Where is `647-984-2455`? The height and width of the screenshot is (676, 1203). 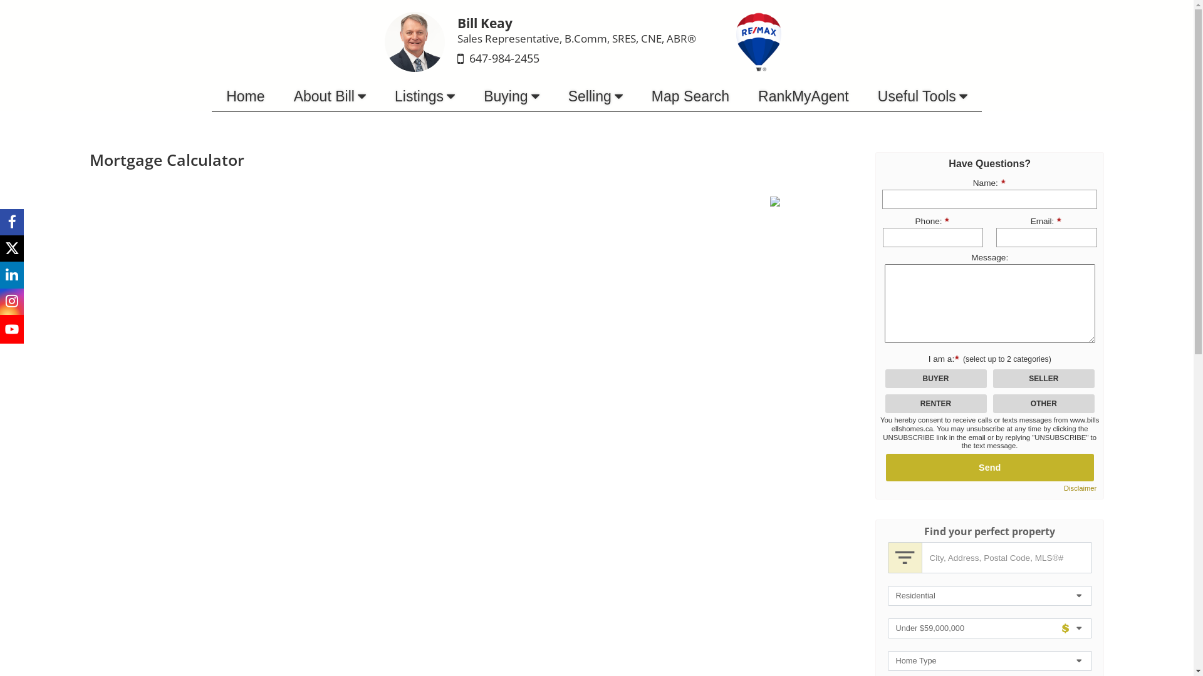
647-984-2455 is located at coordinates (504, 58).